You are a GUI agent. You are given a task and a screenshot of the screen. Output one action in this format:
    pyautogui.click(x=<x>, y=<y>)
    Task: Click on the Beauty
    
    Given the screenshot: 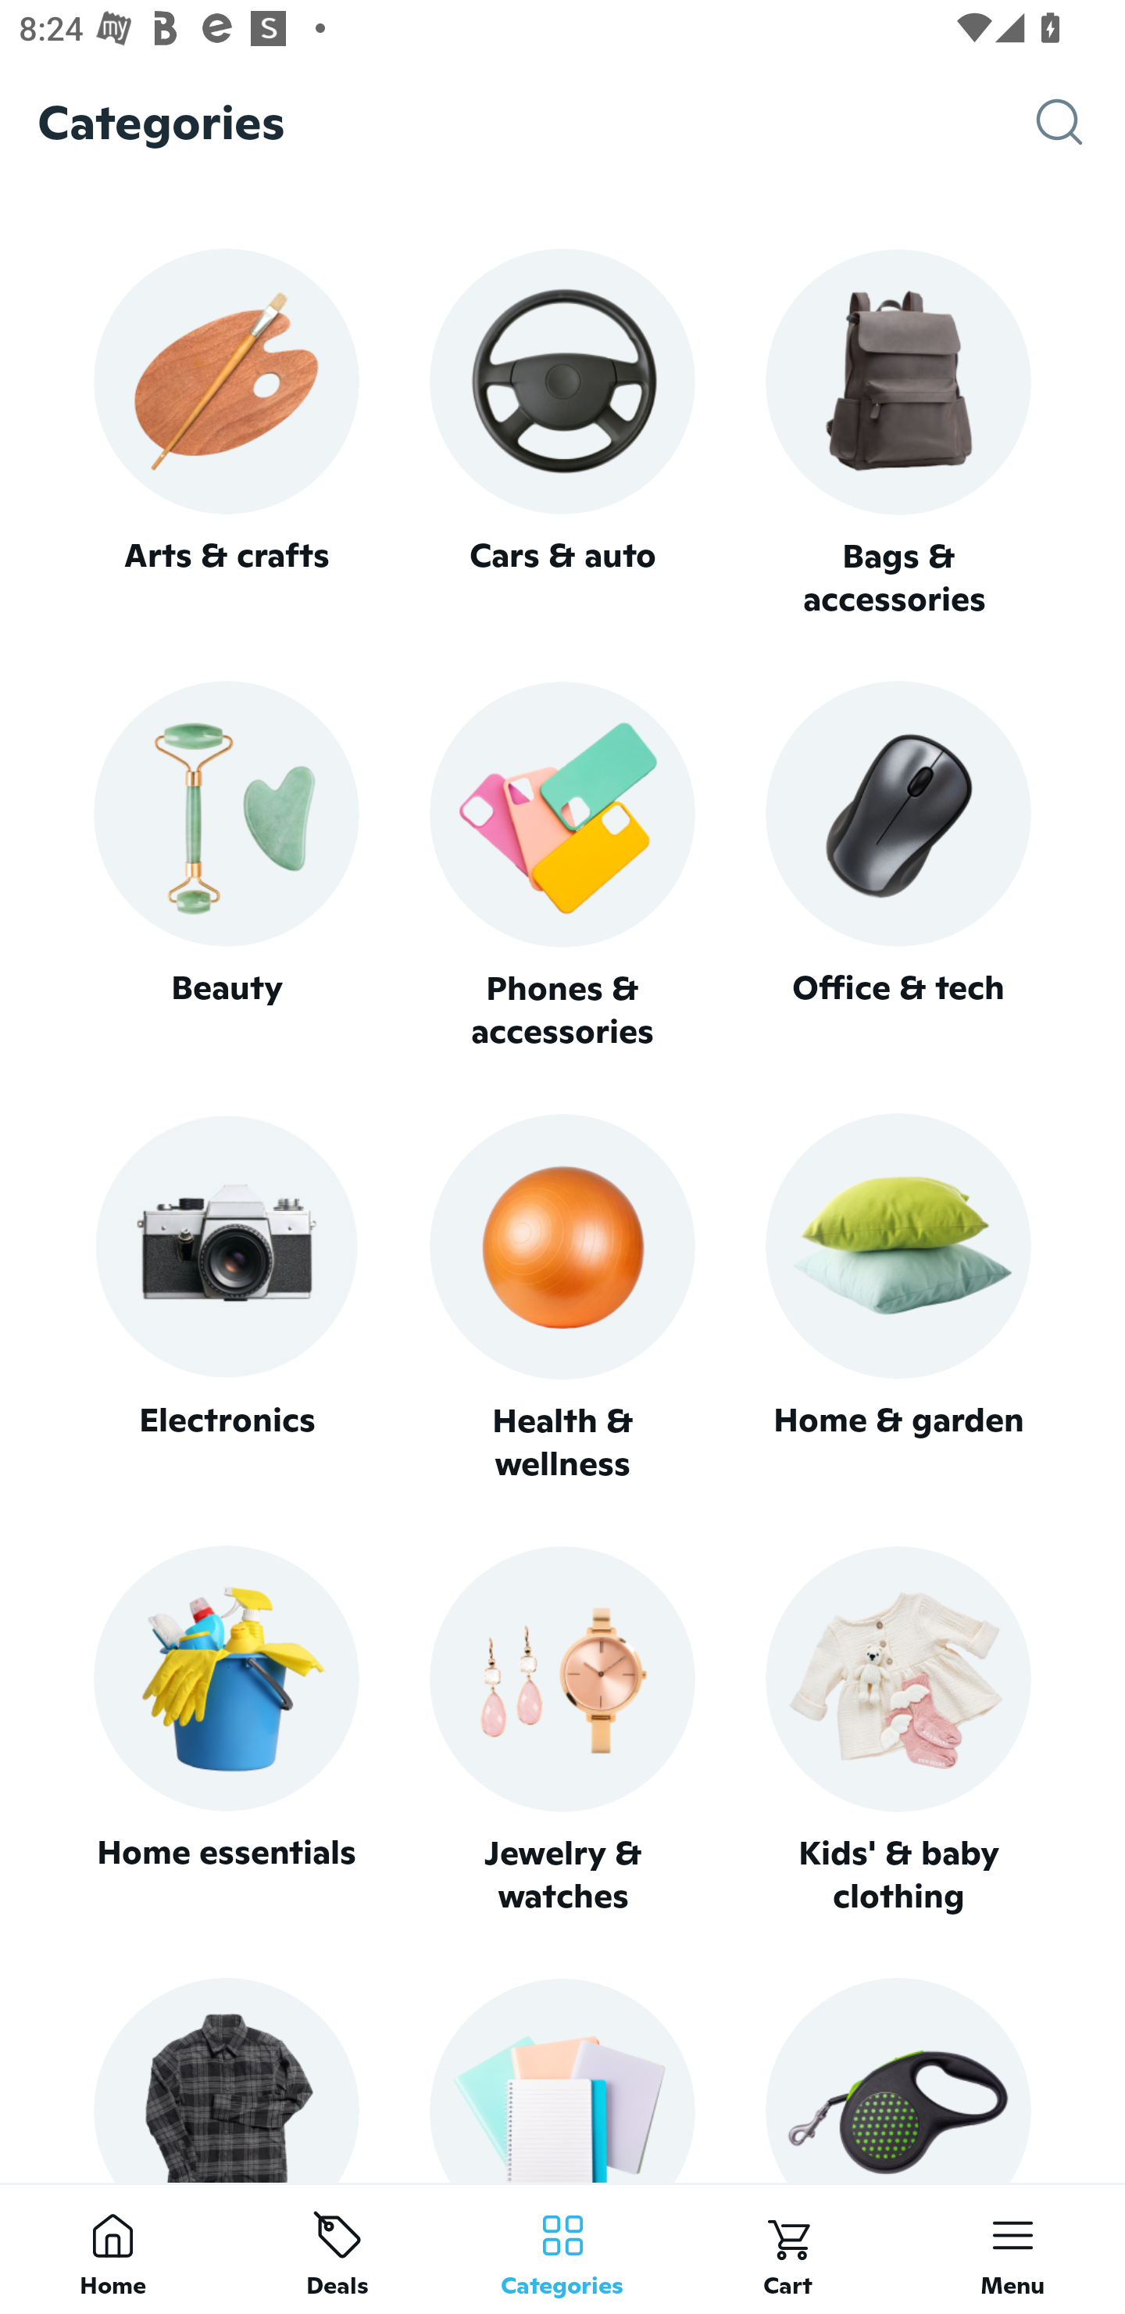 What is the action you would take?
    pyautogui.click(x=226, y=866)
    